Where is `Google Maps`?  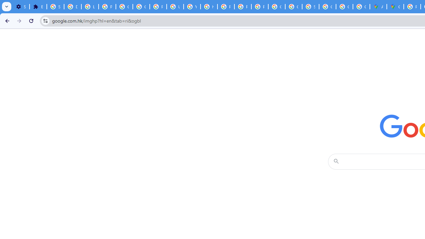
Google Maps is located at coordinates (395, 7).